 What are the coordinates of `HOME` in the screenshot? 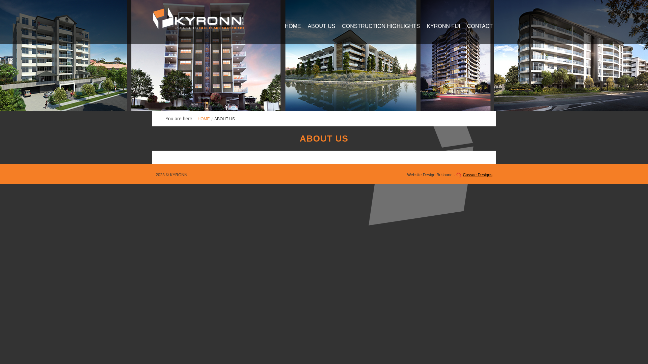 It's located at (204, 119).